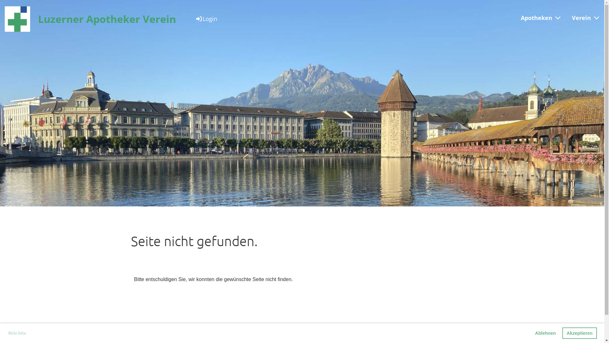 The height and width of the screenshot is (343, 609). What do you see at coordinates (206, 19) in the screenshot?
I see `Login` at bounding box center [206, 19].